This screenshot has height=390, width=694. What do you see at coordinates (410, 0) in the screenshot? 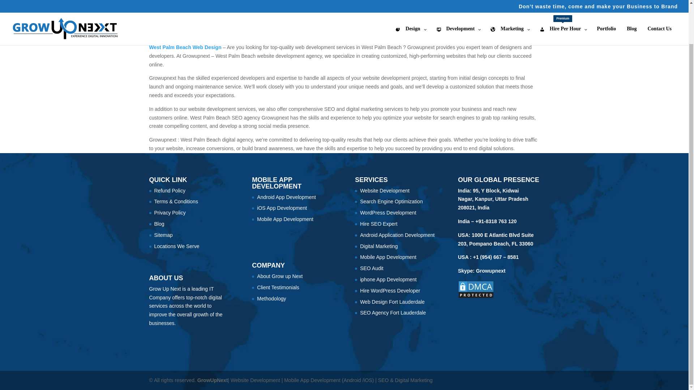
I see `Design` at bounding box center [410, 0].